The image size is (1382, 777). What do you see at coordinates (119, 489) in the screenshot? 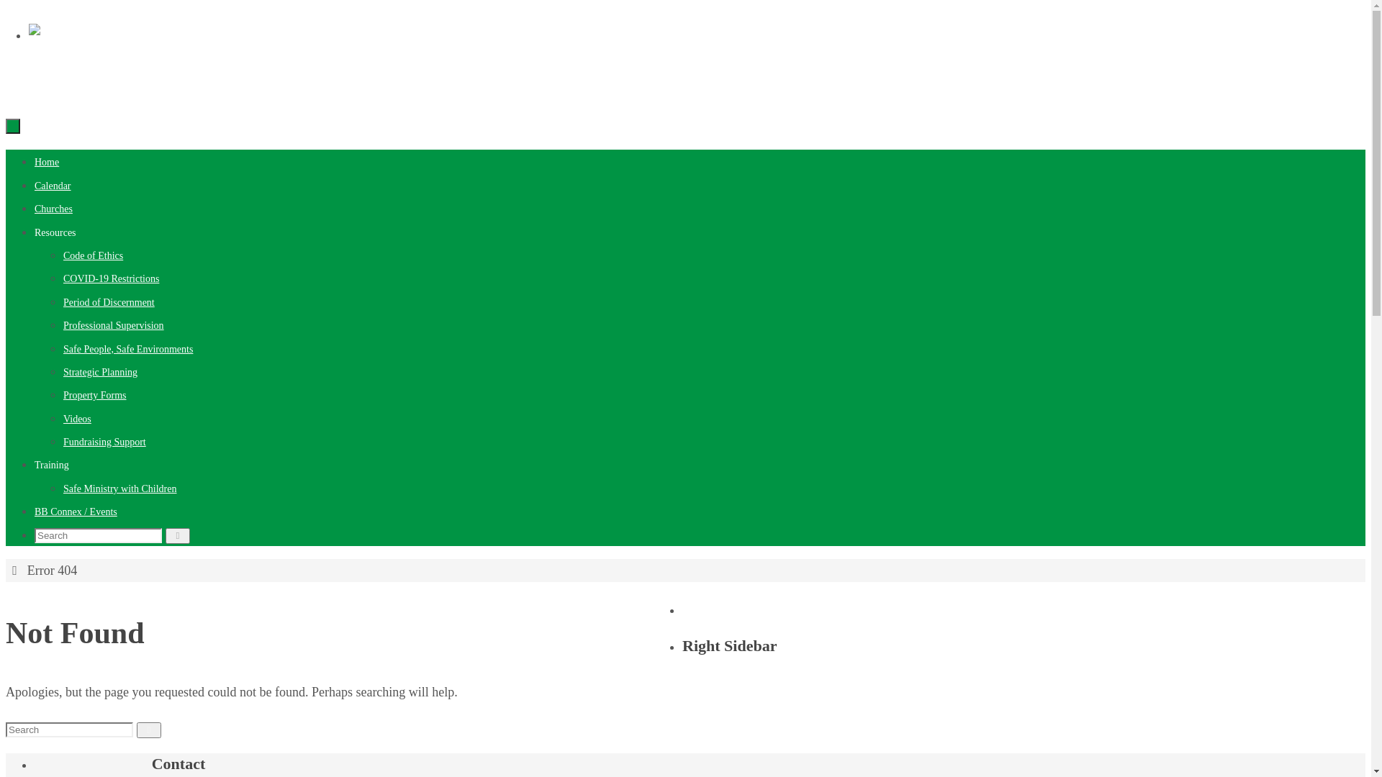
I see `Safe Ministry with Children` at bounding box center [119, 489].